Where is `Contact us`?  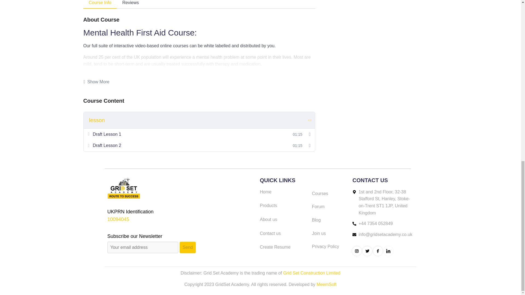
Contact us is located at coordinates (283, 234).